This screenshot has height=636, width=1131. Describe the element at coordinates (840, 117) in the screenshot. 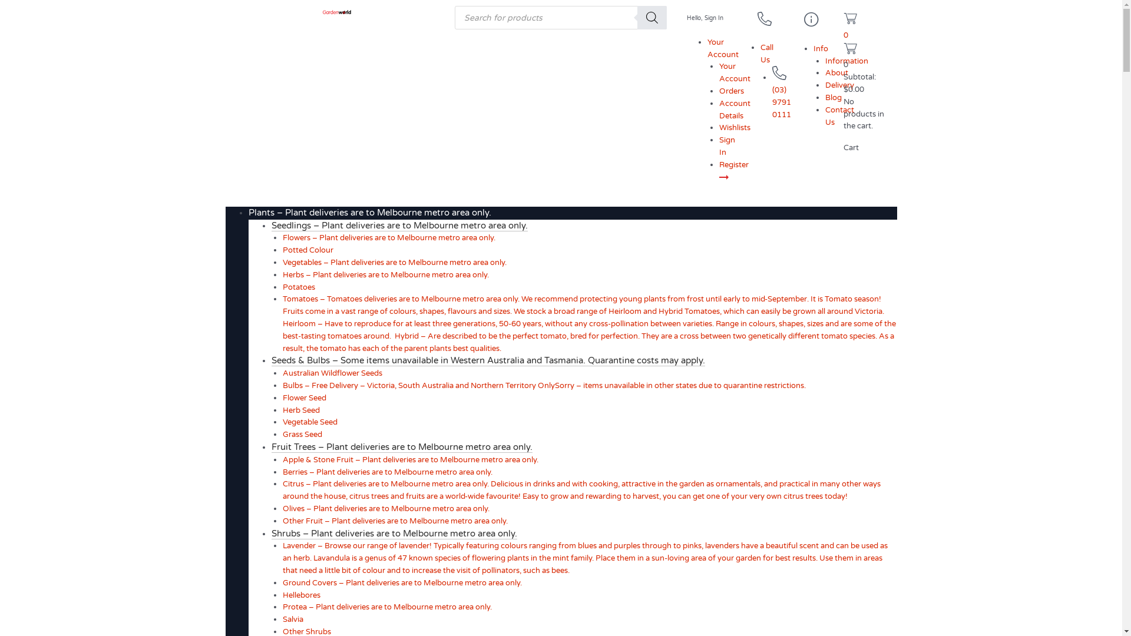

I see `Contact Us` at that location.